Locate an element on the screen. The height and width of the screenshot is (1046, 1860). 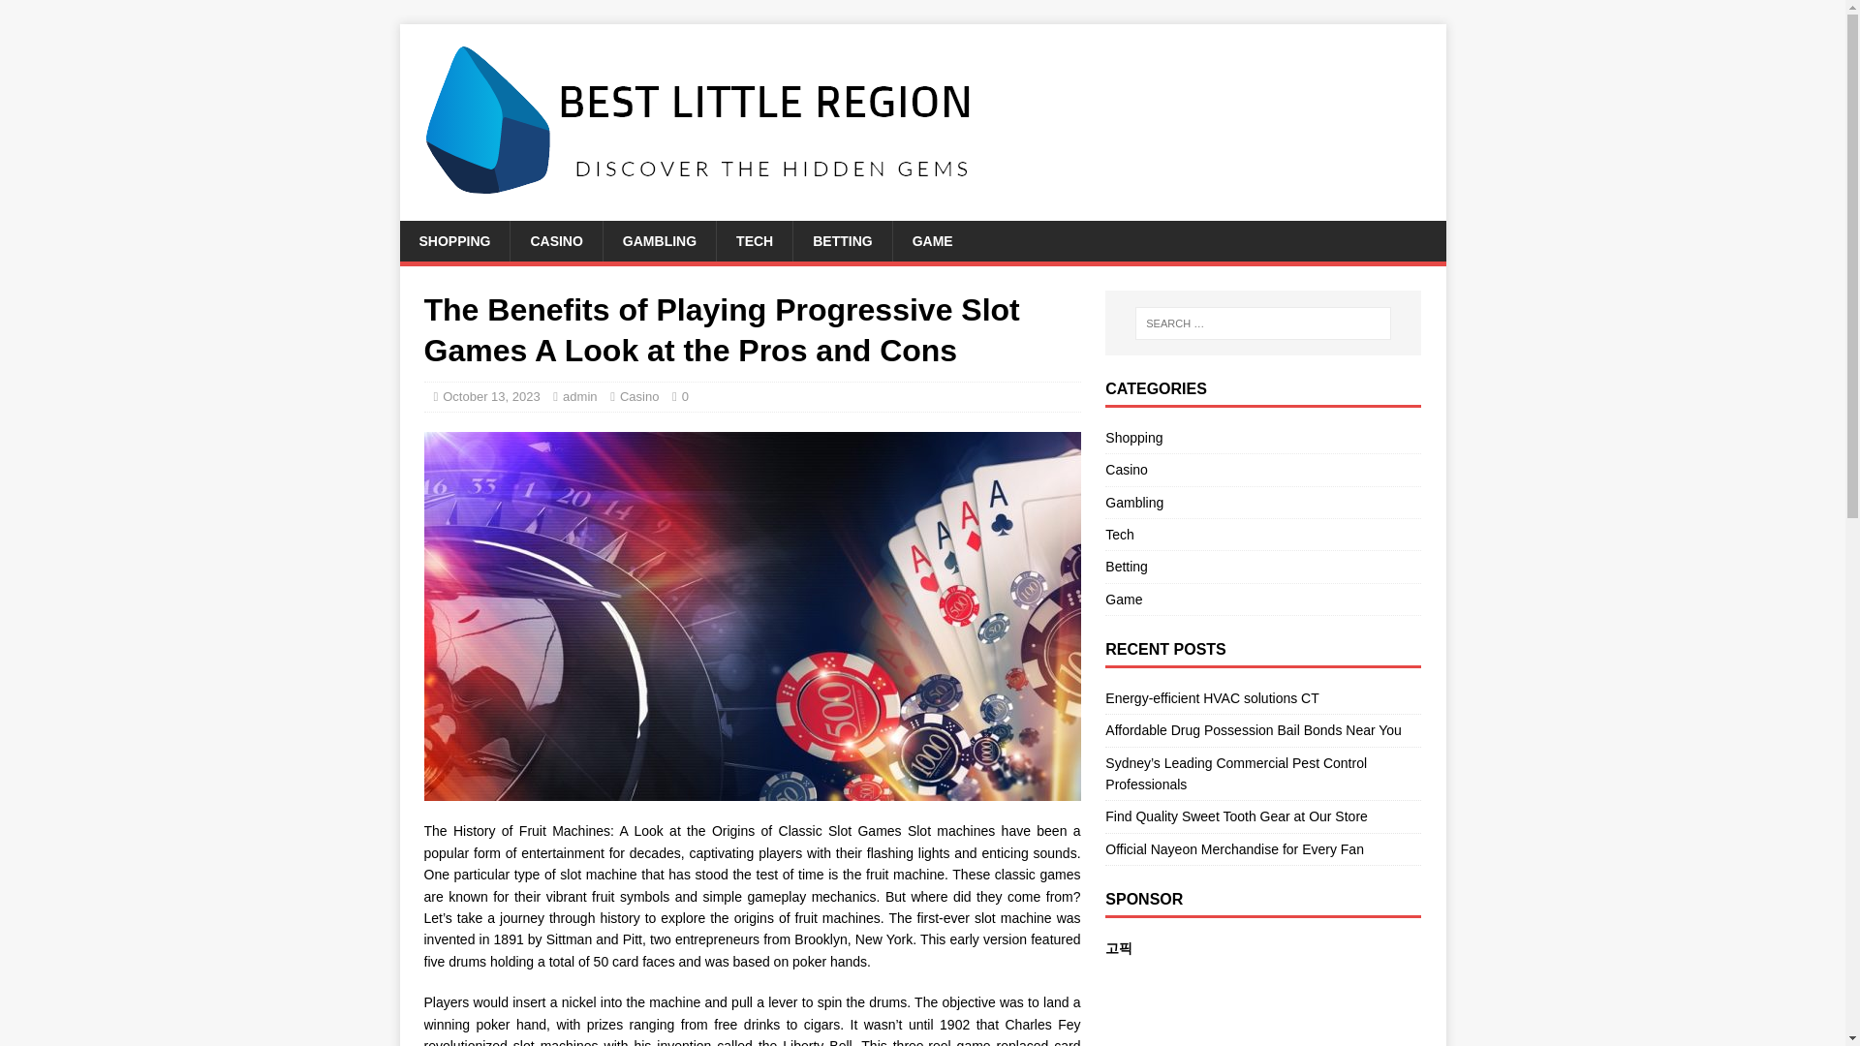
Game is located at coordinates (1262, 599).